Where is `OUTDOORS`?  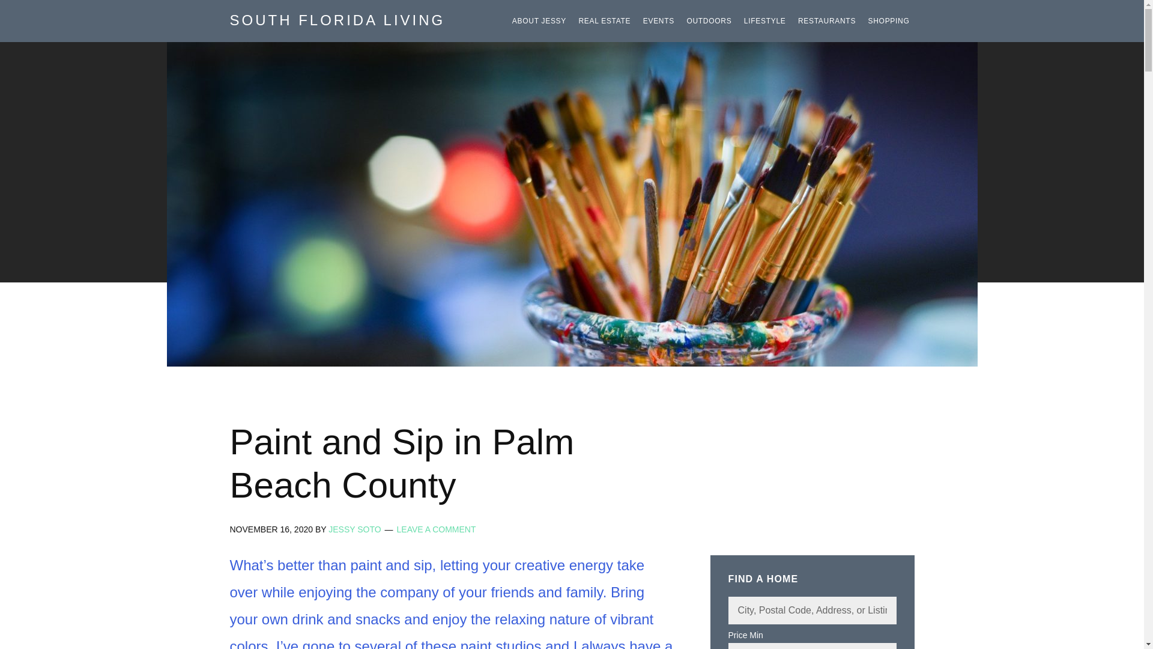 OUTDOORS is located at coordinates (709, 21).